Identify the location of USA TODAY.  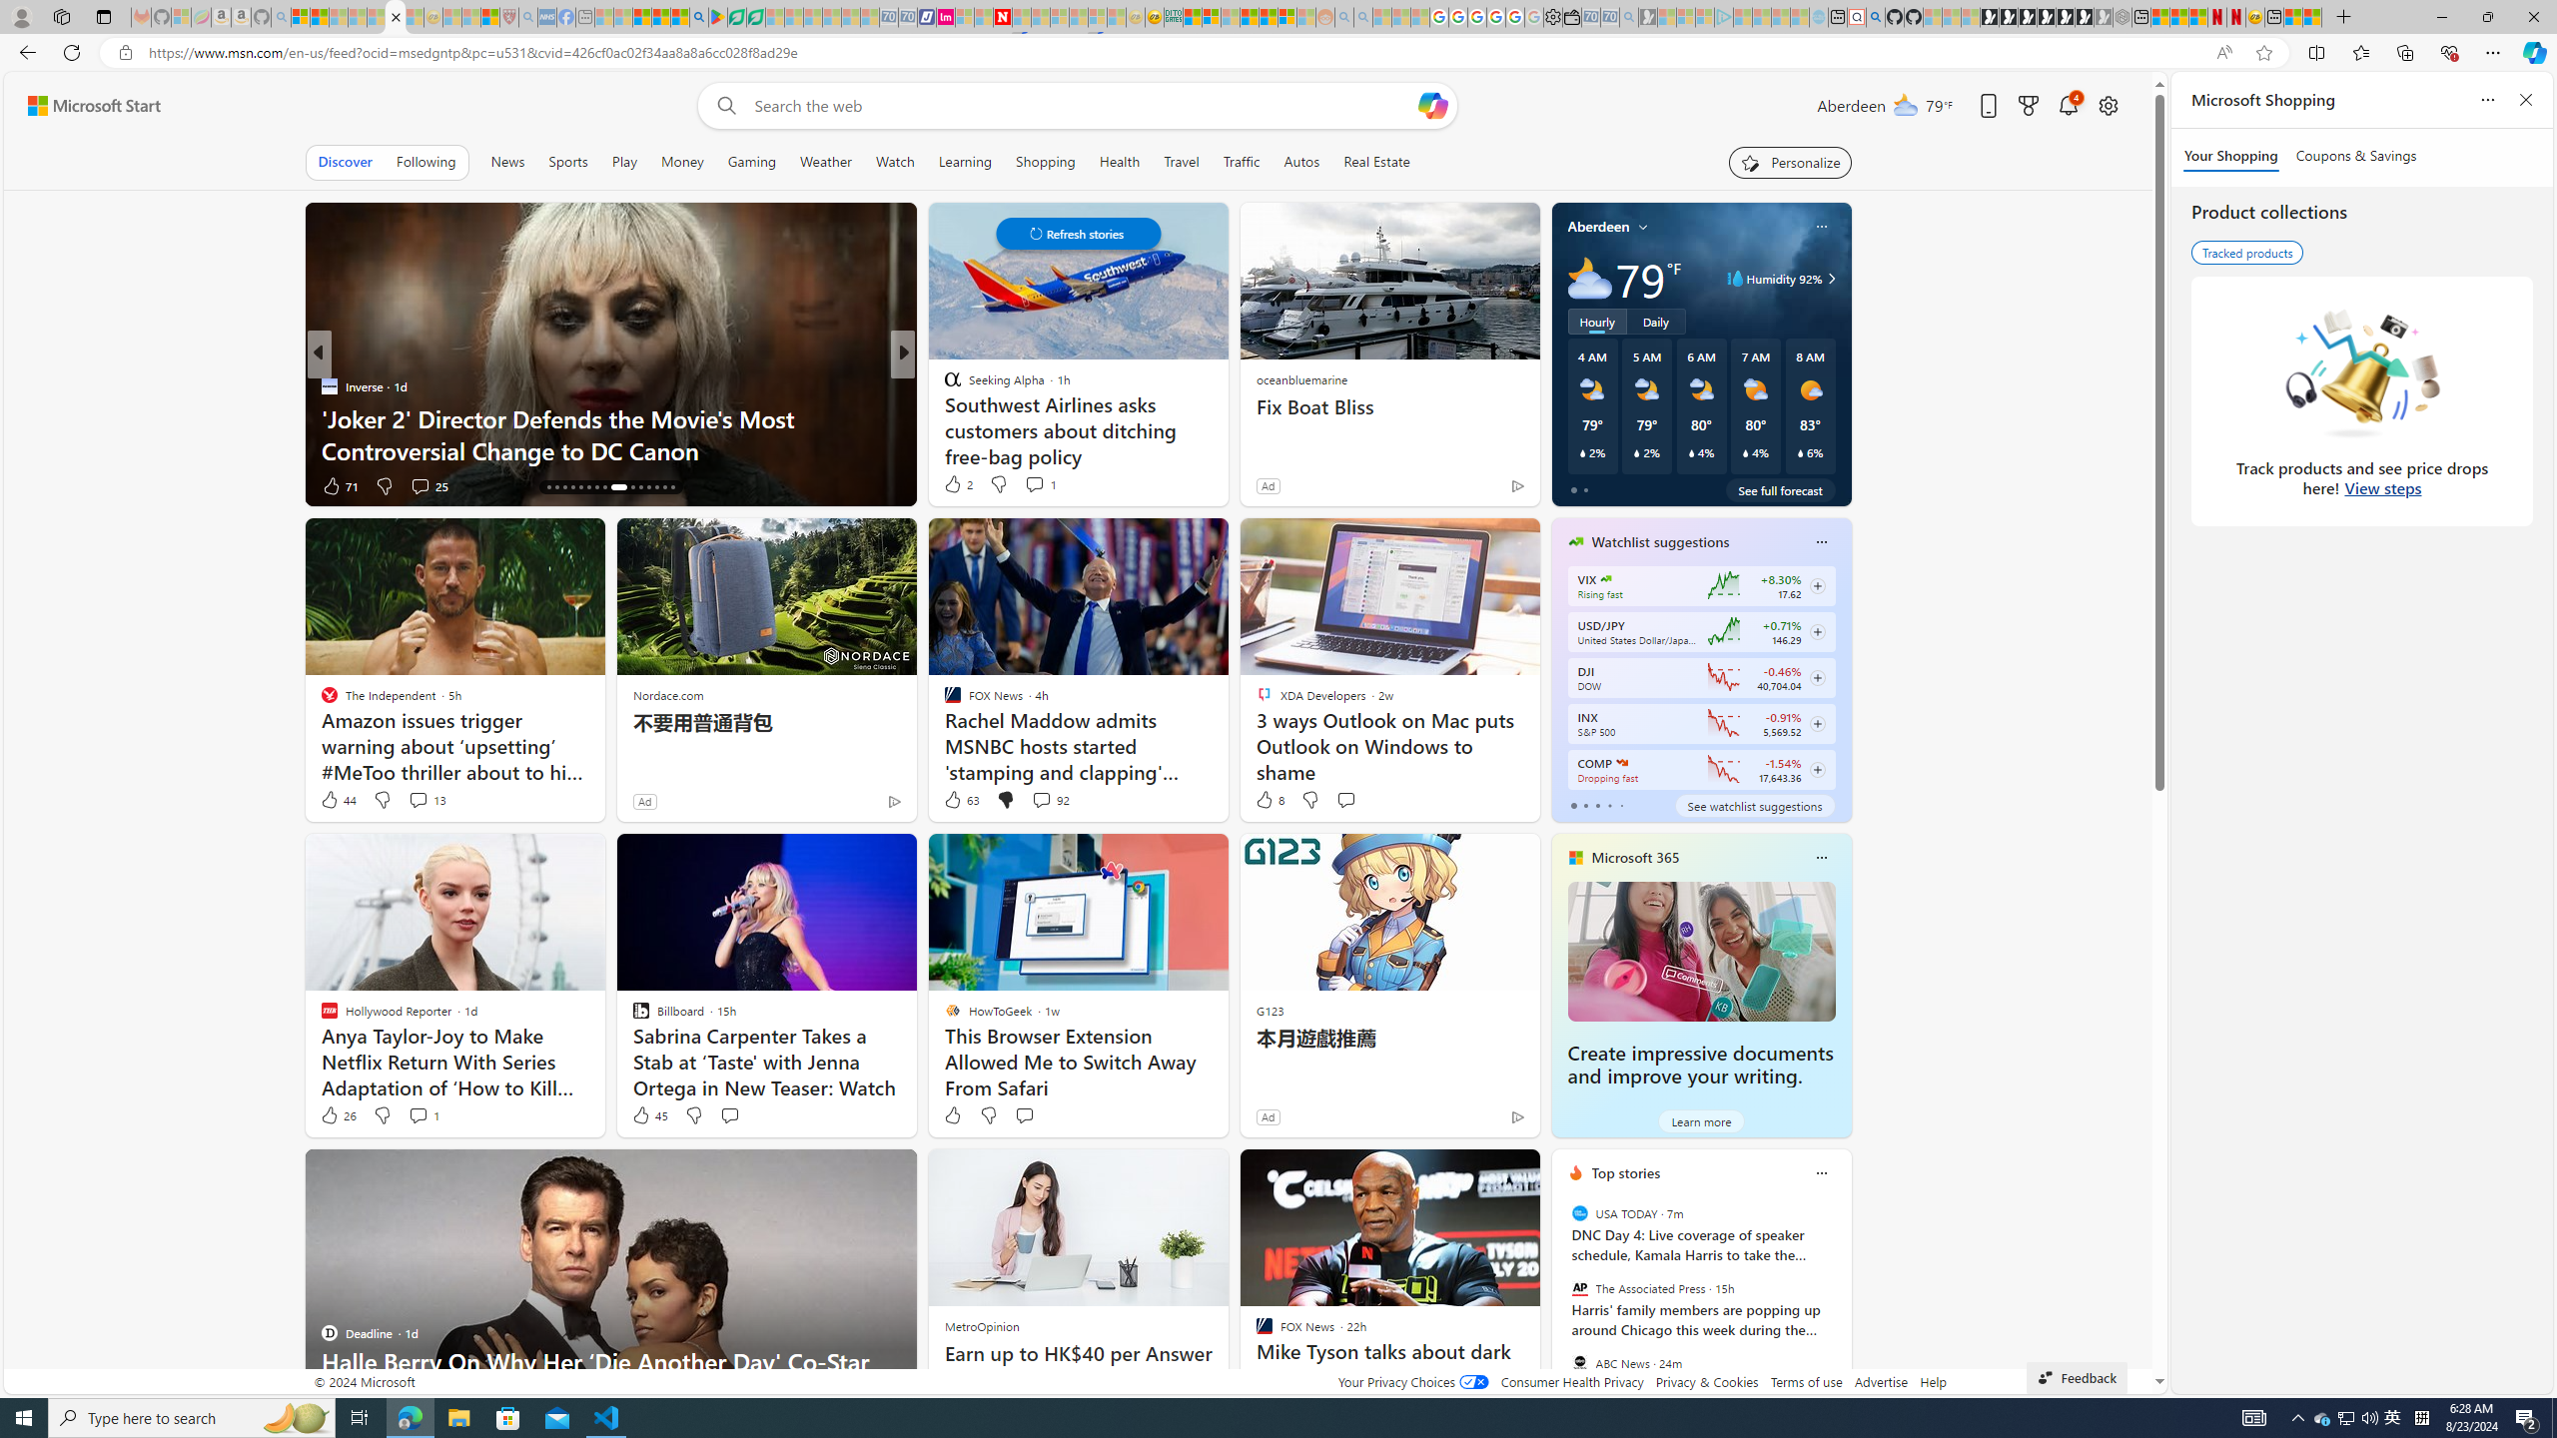
(1578, 1213).